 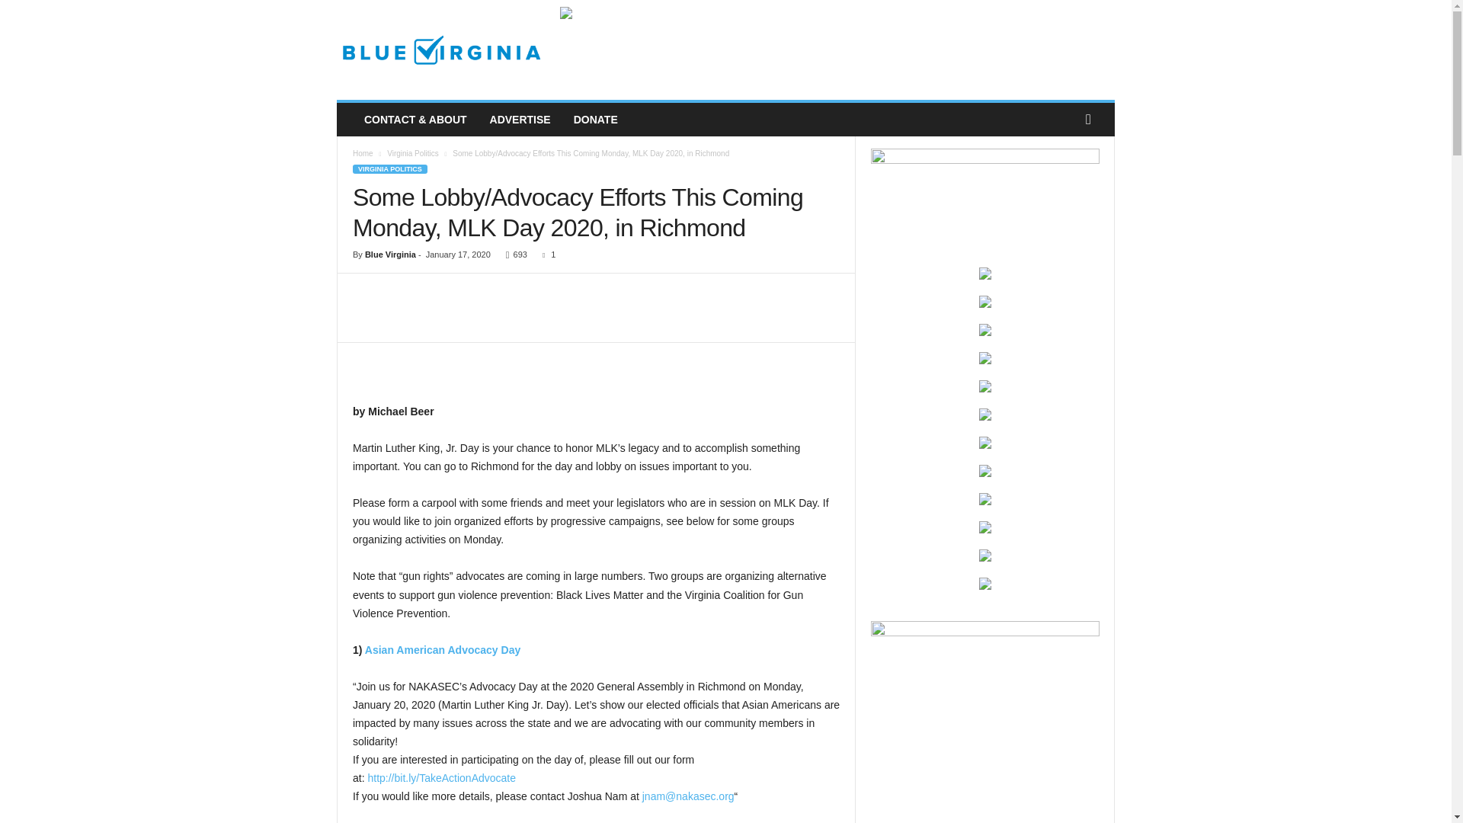 I want to click on Blue Virginia, so click(x=440, y=50).